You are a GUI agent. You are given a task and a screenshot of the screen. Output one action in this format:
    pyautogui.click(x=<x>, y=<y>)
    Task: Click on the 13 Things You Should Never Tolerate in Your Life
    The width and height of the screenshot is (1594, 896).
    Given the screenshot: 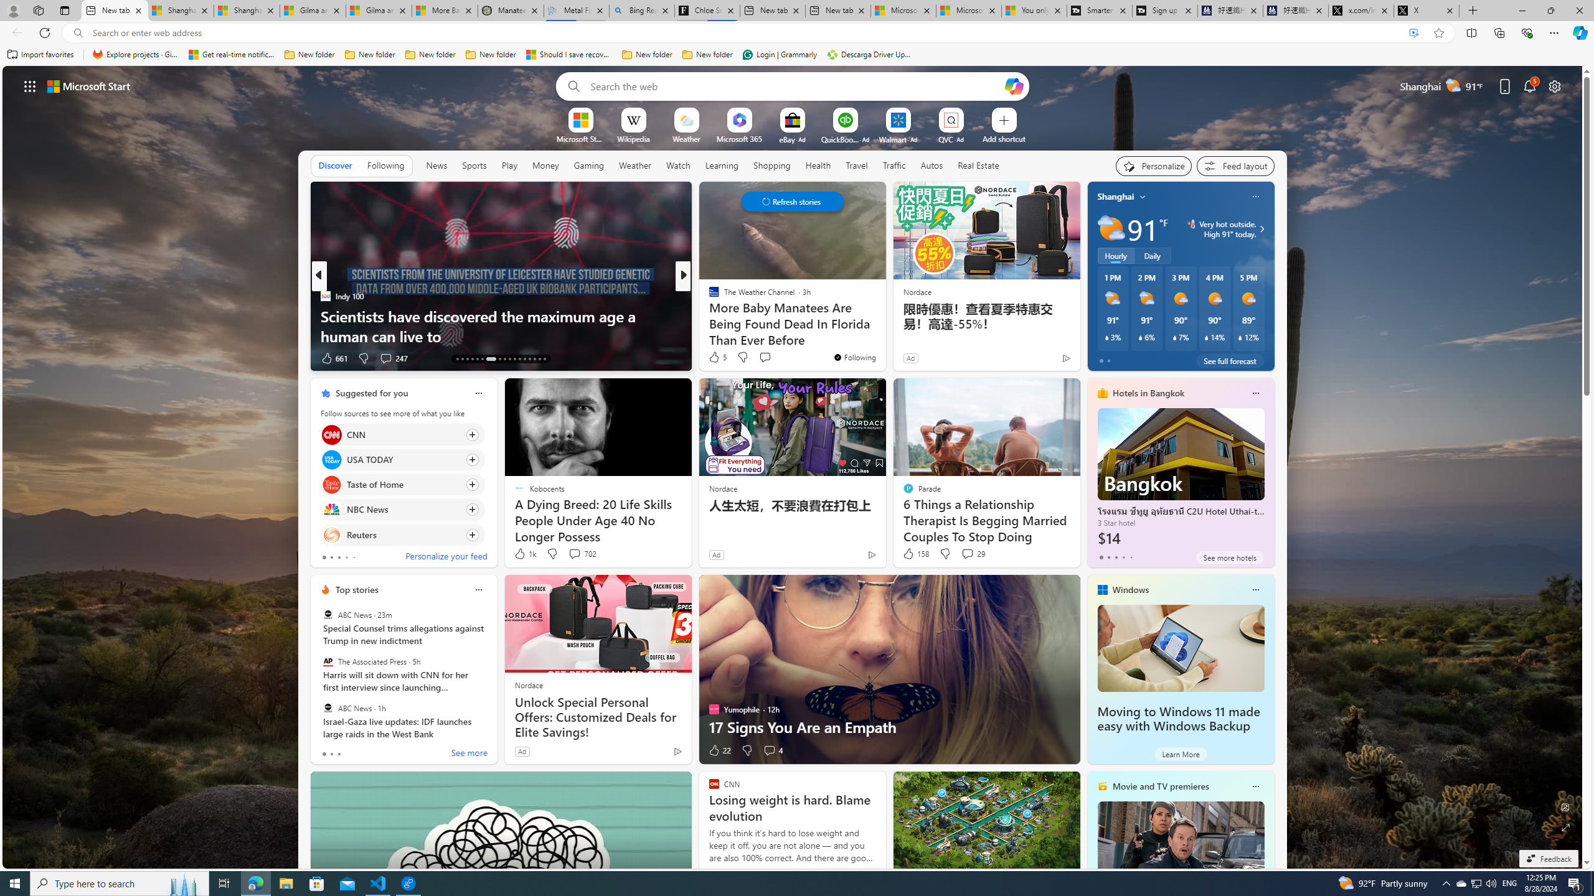 What is the action you would take?
    pyautogui.click(x=884, y=336)
    